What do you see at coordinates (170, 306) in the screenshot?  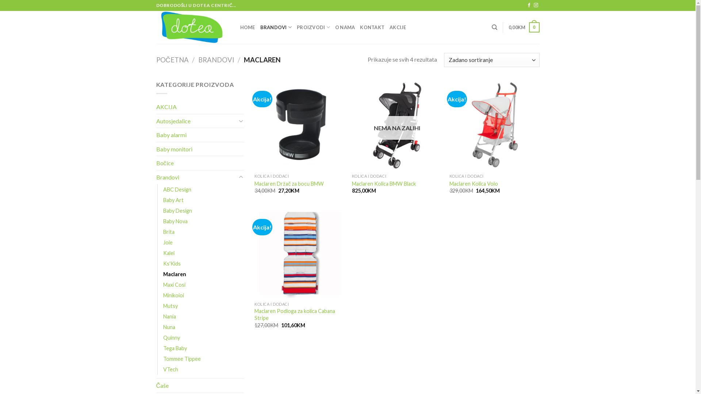 I see `Mutsy` at bounding box center [170, 306].